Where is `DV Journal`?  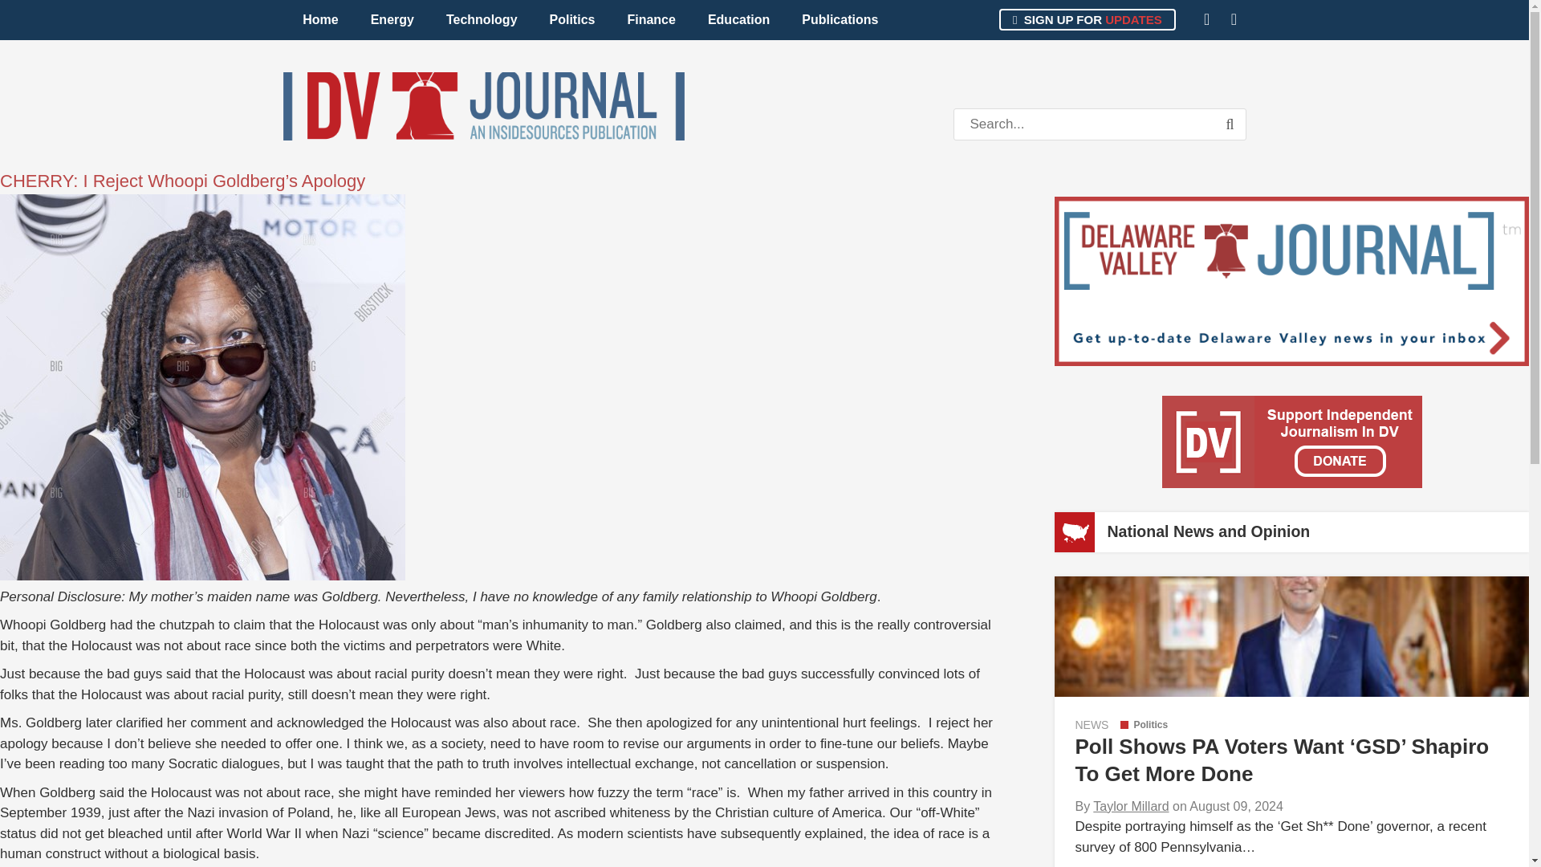 DV Journal is located at coordinates (483, 106).